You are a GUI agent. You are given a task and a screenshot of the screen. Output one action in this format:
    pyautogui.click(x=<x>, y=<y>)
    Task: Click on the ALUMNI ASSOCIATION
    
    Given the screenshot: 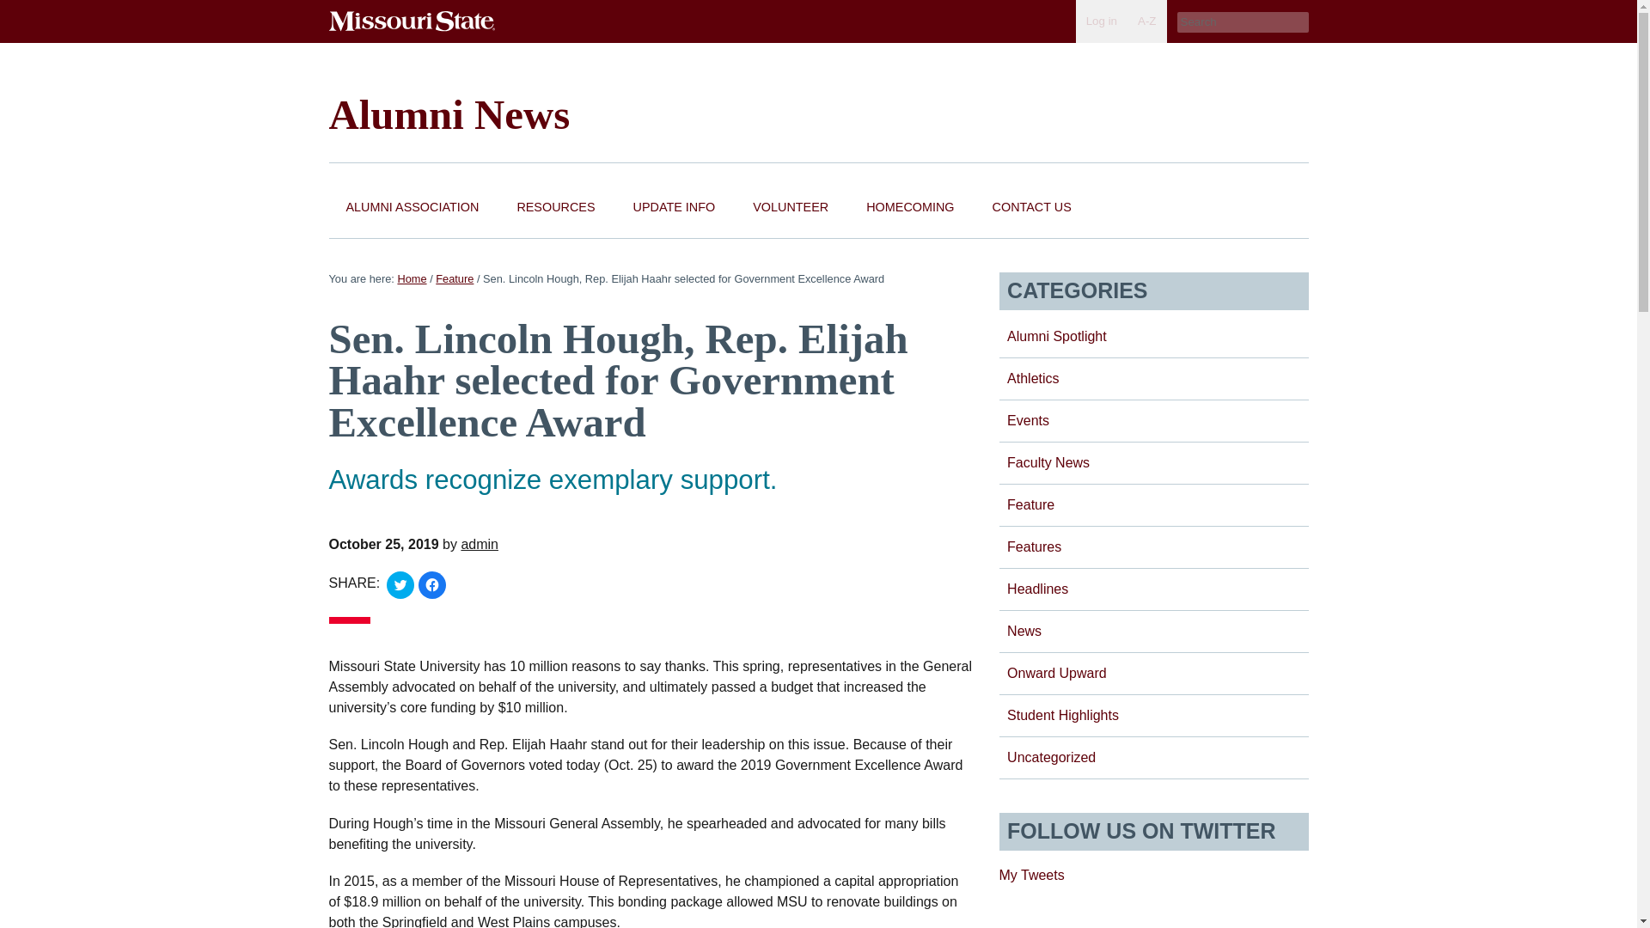 What is the action you would take?
    pyautogui.click(x=412, y=208)
    